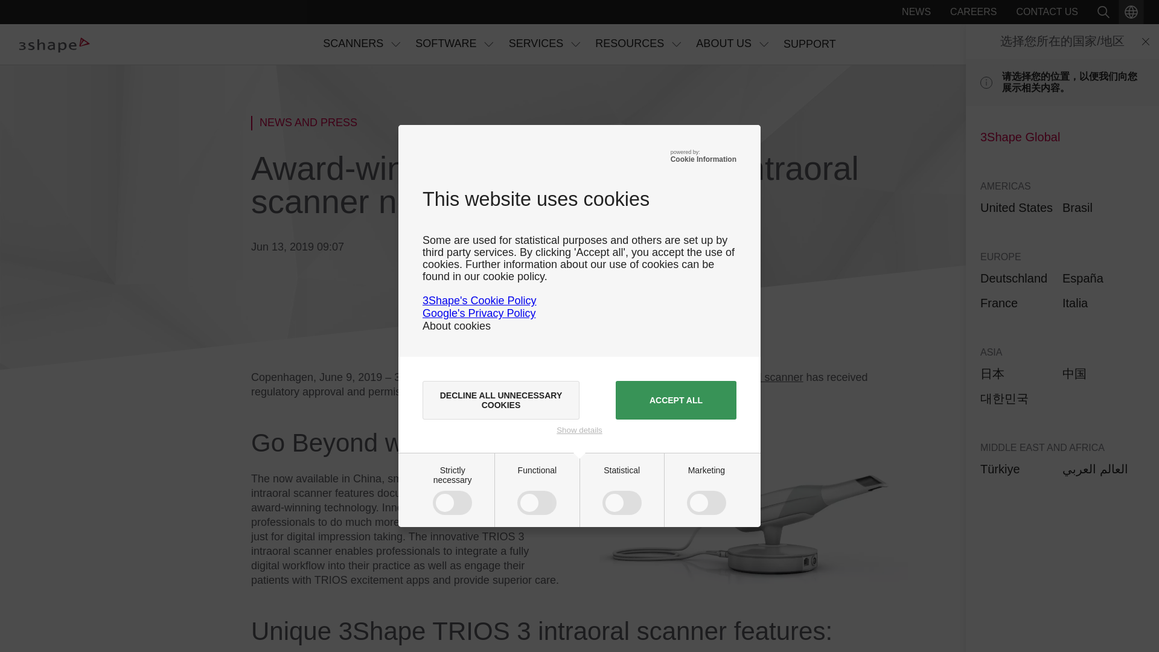 The image size is (1159, 652). Describe the element at coordinates (501, 400) in the screenshot. I see `DECLINE ALL UNNECESSARY COOKIES` at that location.